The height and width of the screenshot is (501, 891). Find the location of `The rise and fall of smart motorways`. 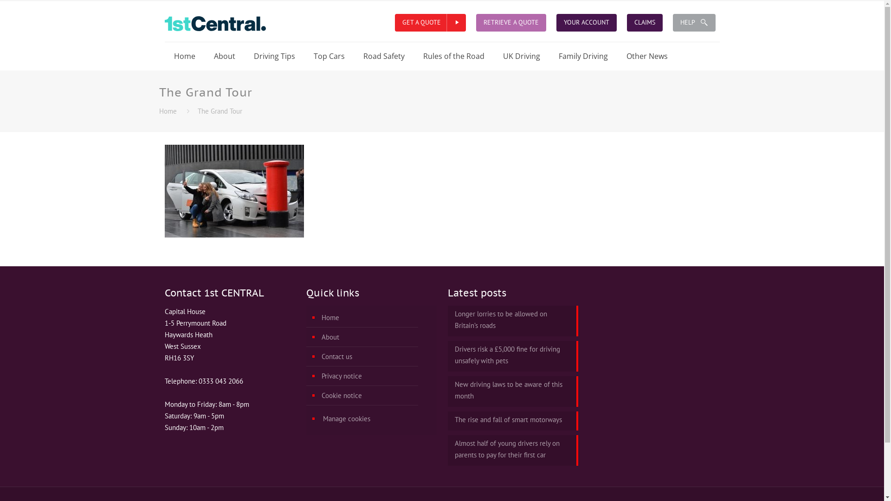

The rise and fall of smart motorways is located at coordinates (513, 420).